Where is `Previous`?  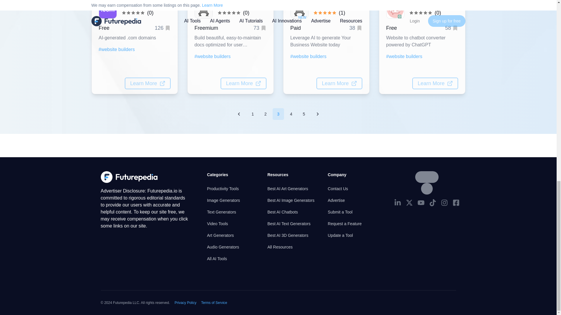
Previous is located at coordinates (239, 114).